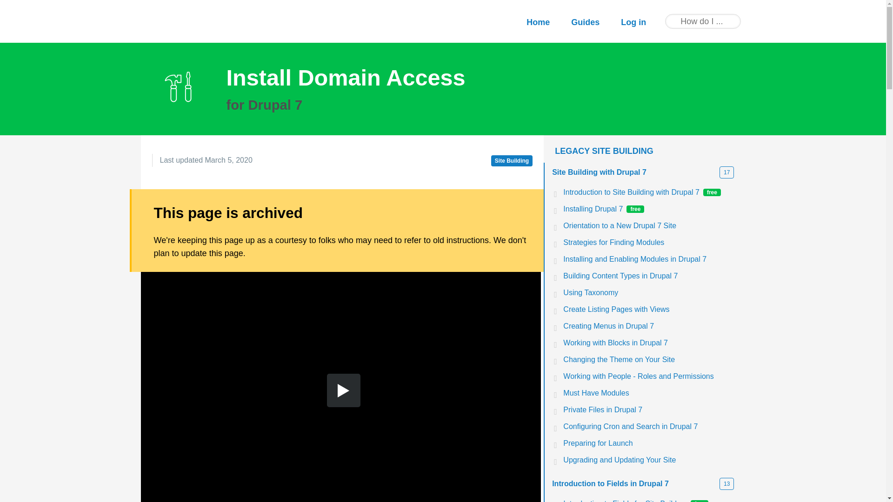 This screenshot has width=893, height=502. I want to click on Create Listing Pages with Views, so click(648, 192).